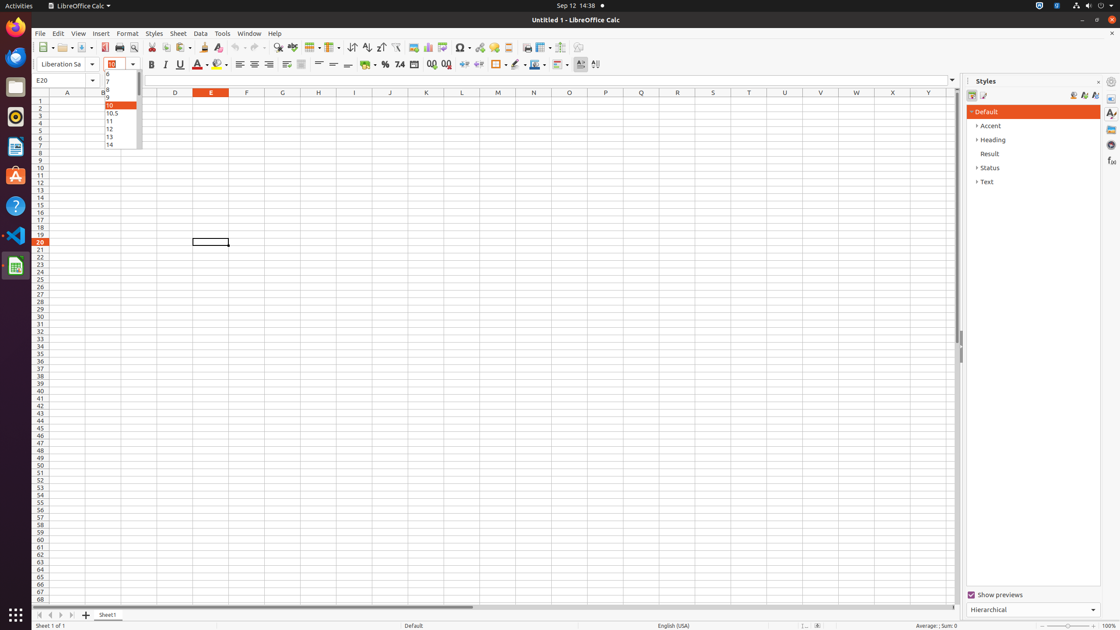 This screenshot has height=630, width=1120. What do you see at coordinates (183, 47) in the screenshot?
I see `Paste` at bounding box center [183, 47].